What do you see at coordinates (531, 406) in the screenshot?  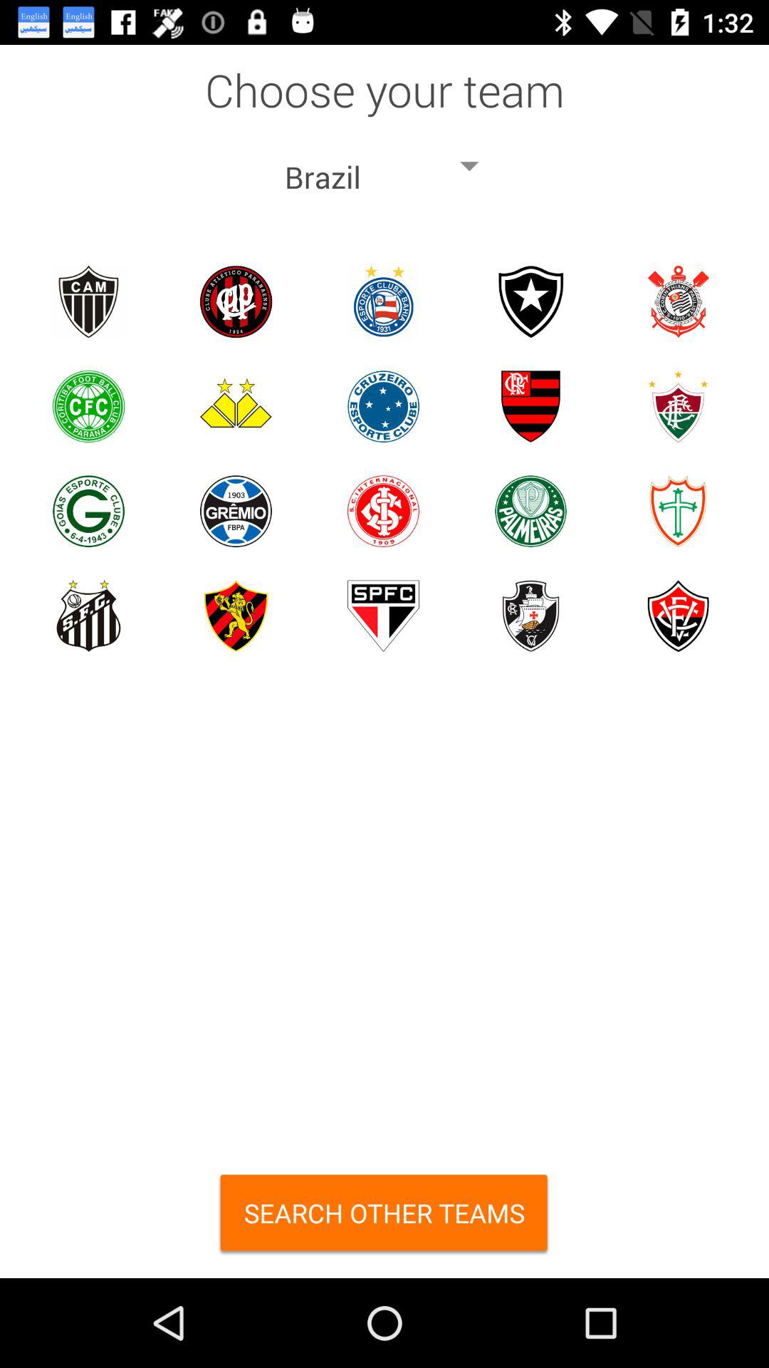 I see `click on striped crest` at bounding box center [531, 406].